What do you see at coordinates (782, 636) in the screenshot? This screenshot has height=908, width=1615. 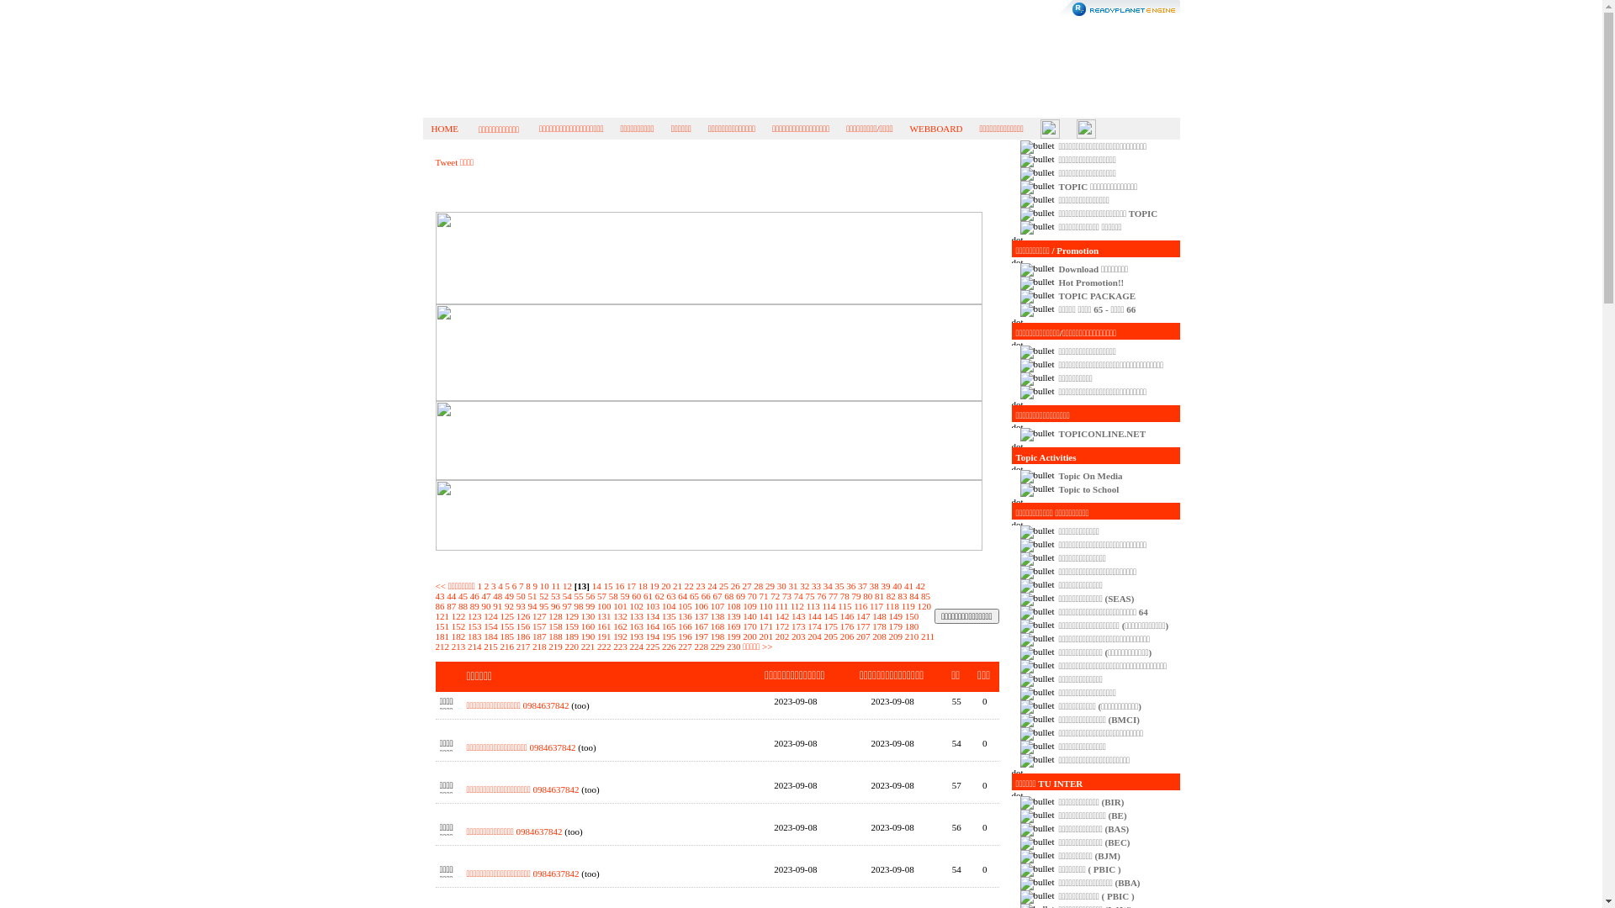 I see `202` at bounding box center [782, 636].